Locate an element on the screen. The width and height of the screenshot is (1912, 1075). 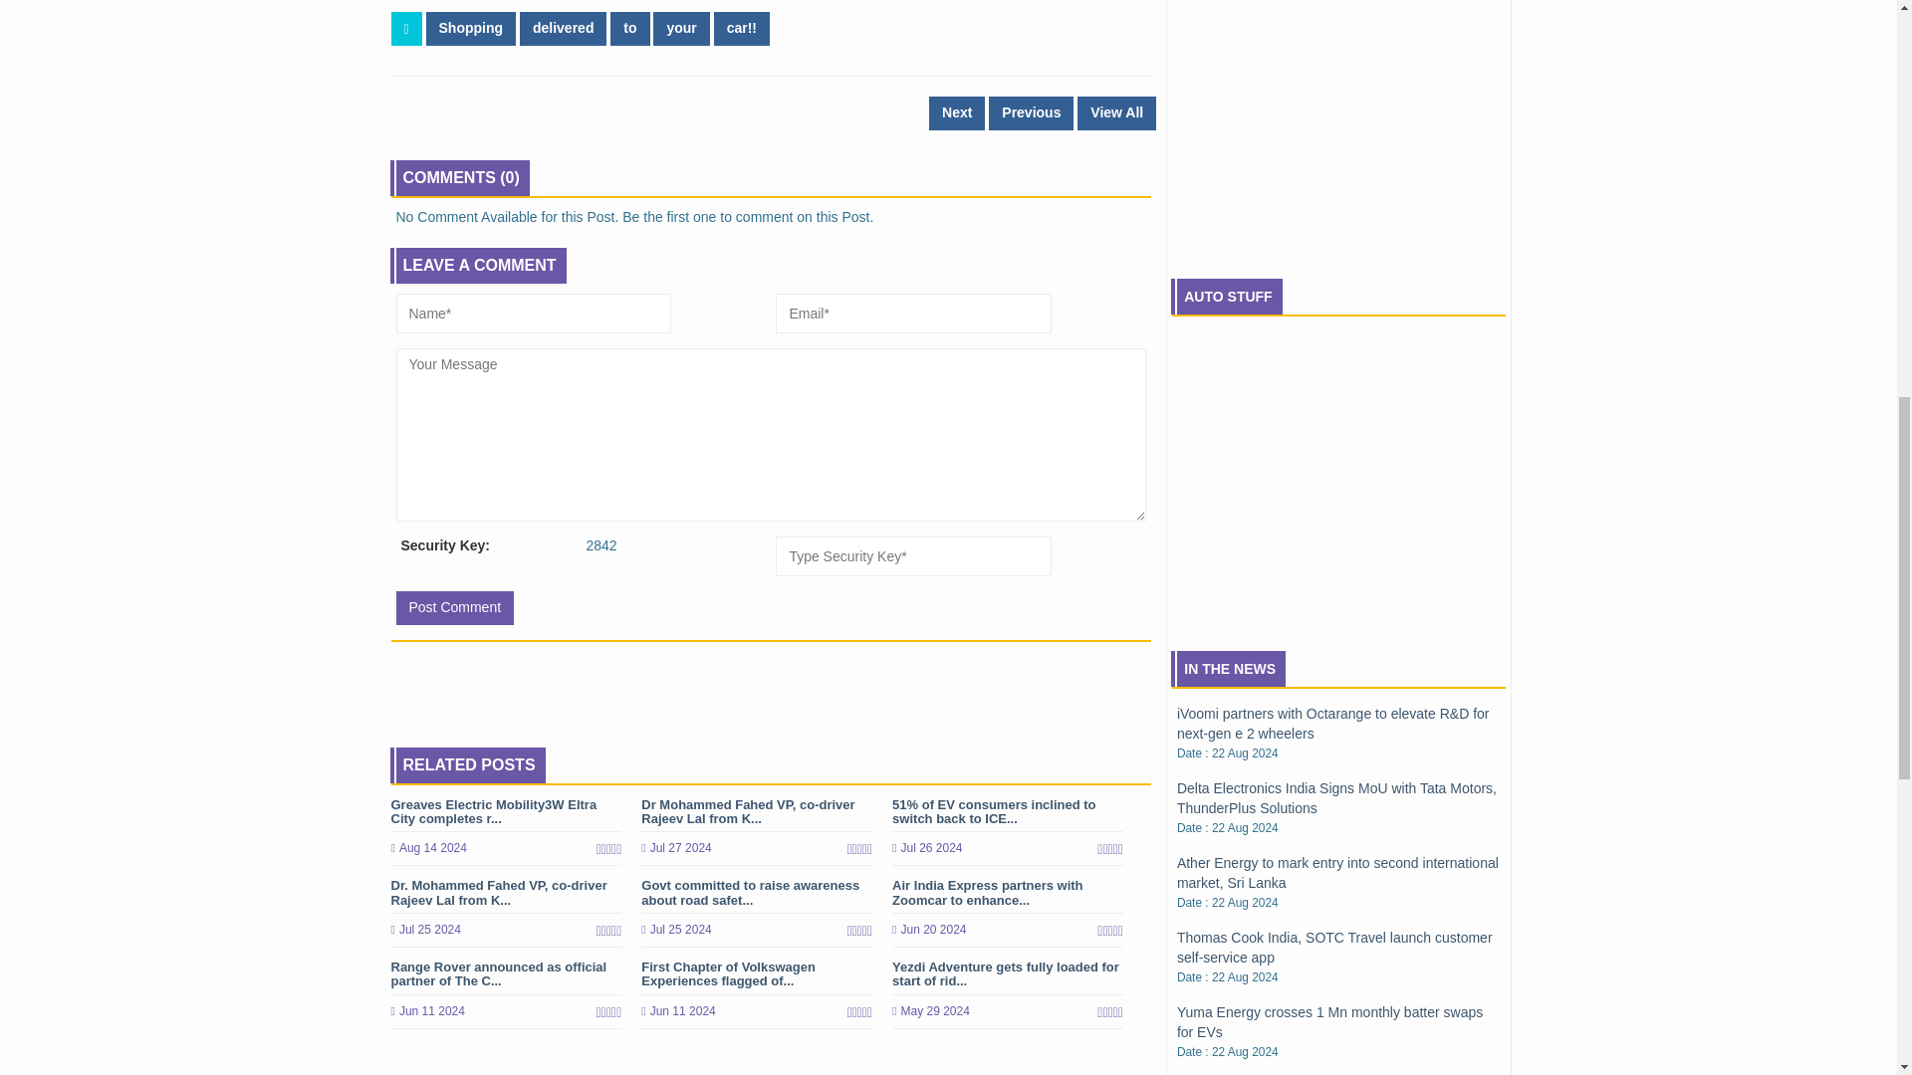
Post Comment is located at coordinates (454, 607).